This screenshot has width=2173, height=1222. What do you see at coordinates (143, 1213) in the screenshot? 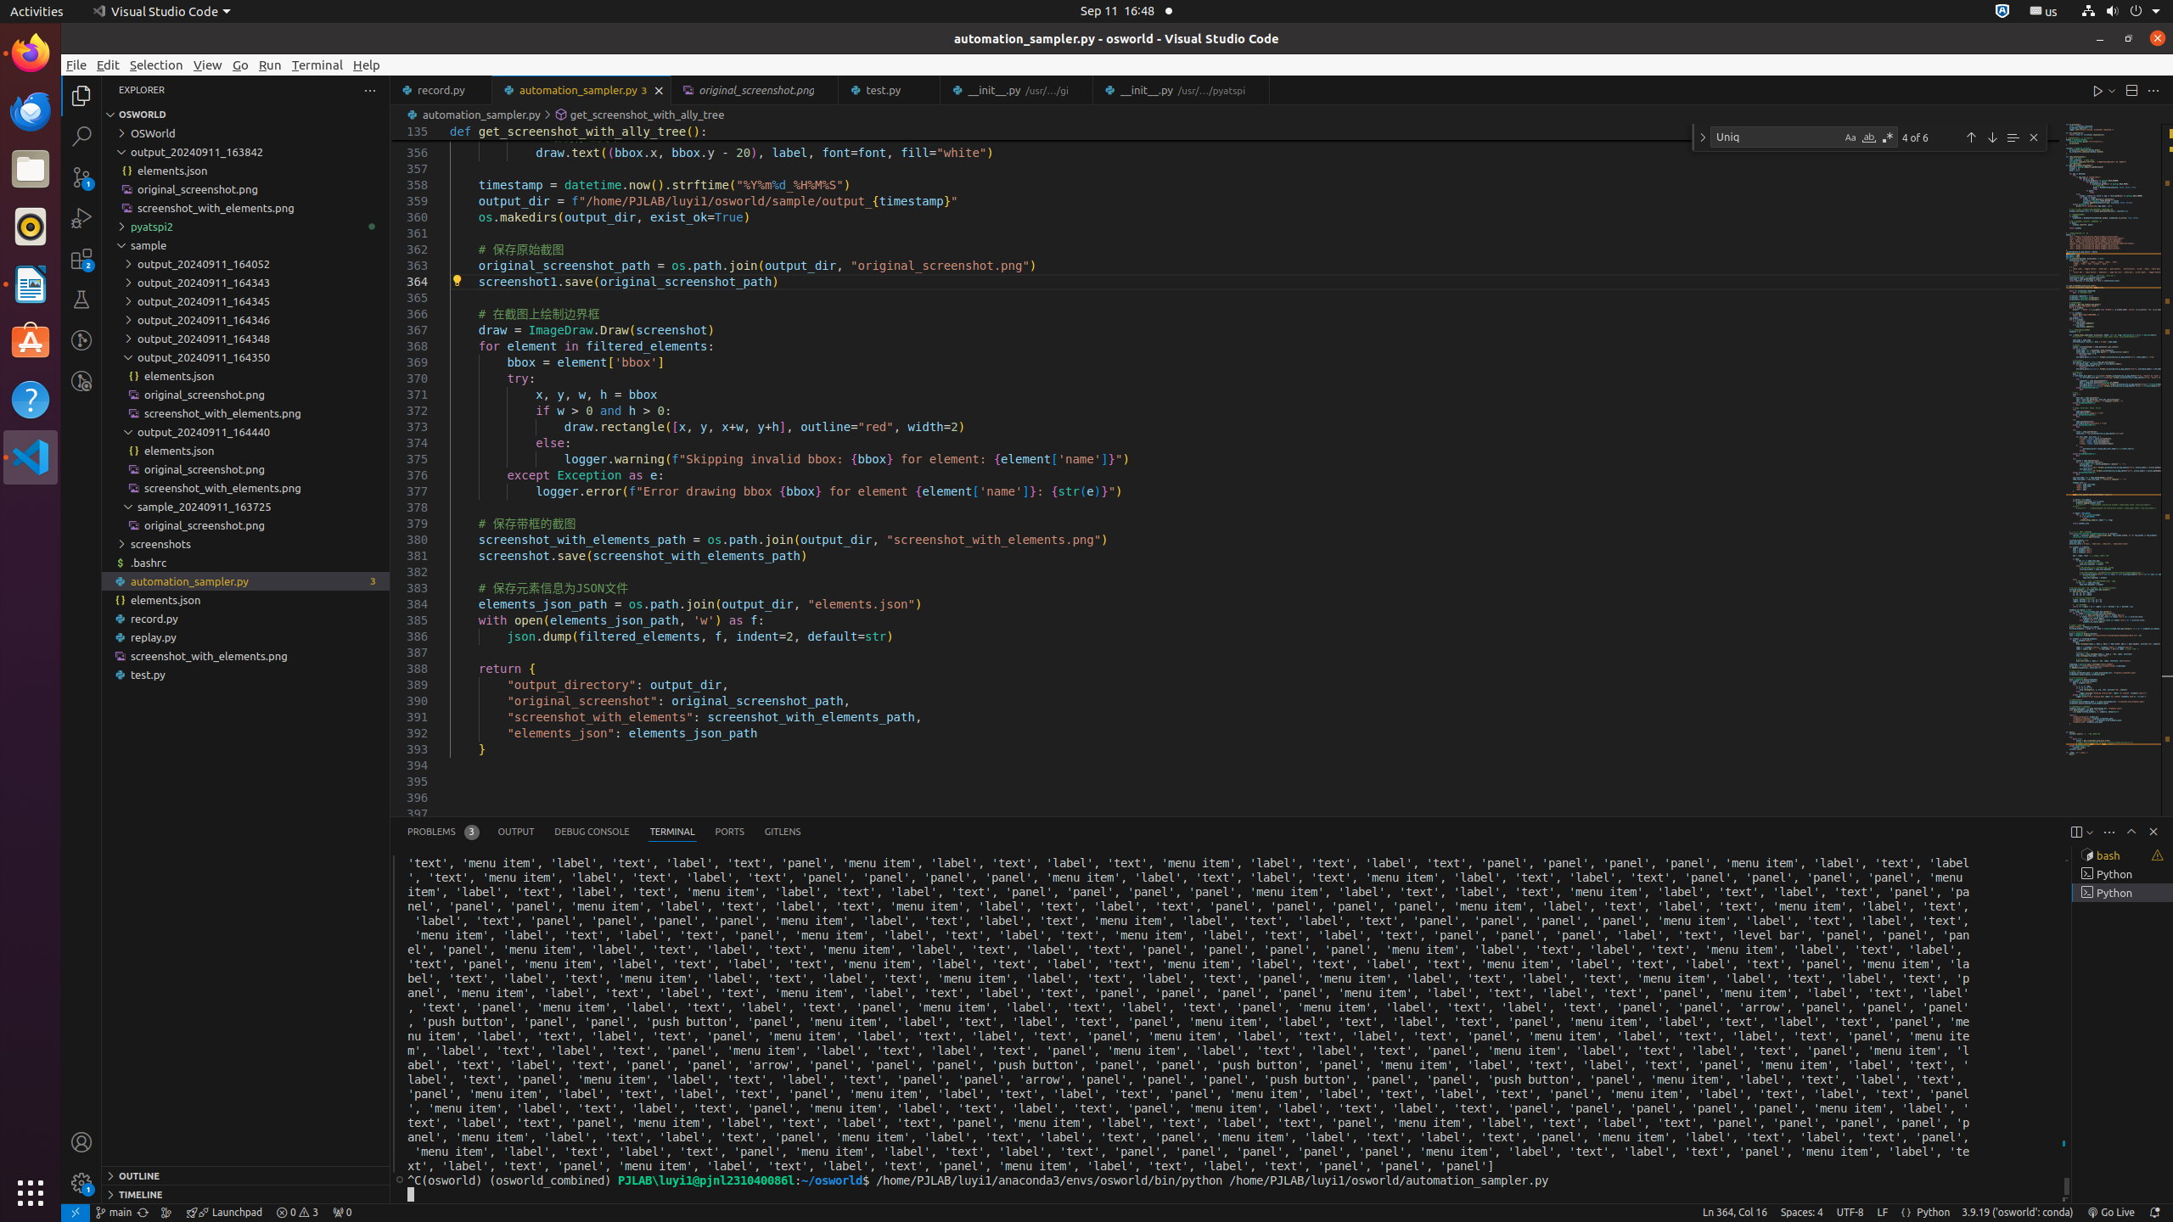
I see `OSWorld (Git) - Synchronize Changes` at bounding box center [143, 1213].